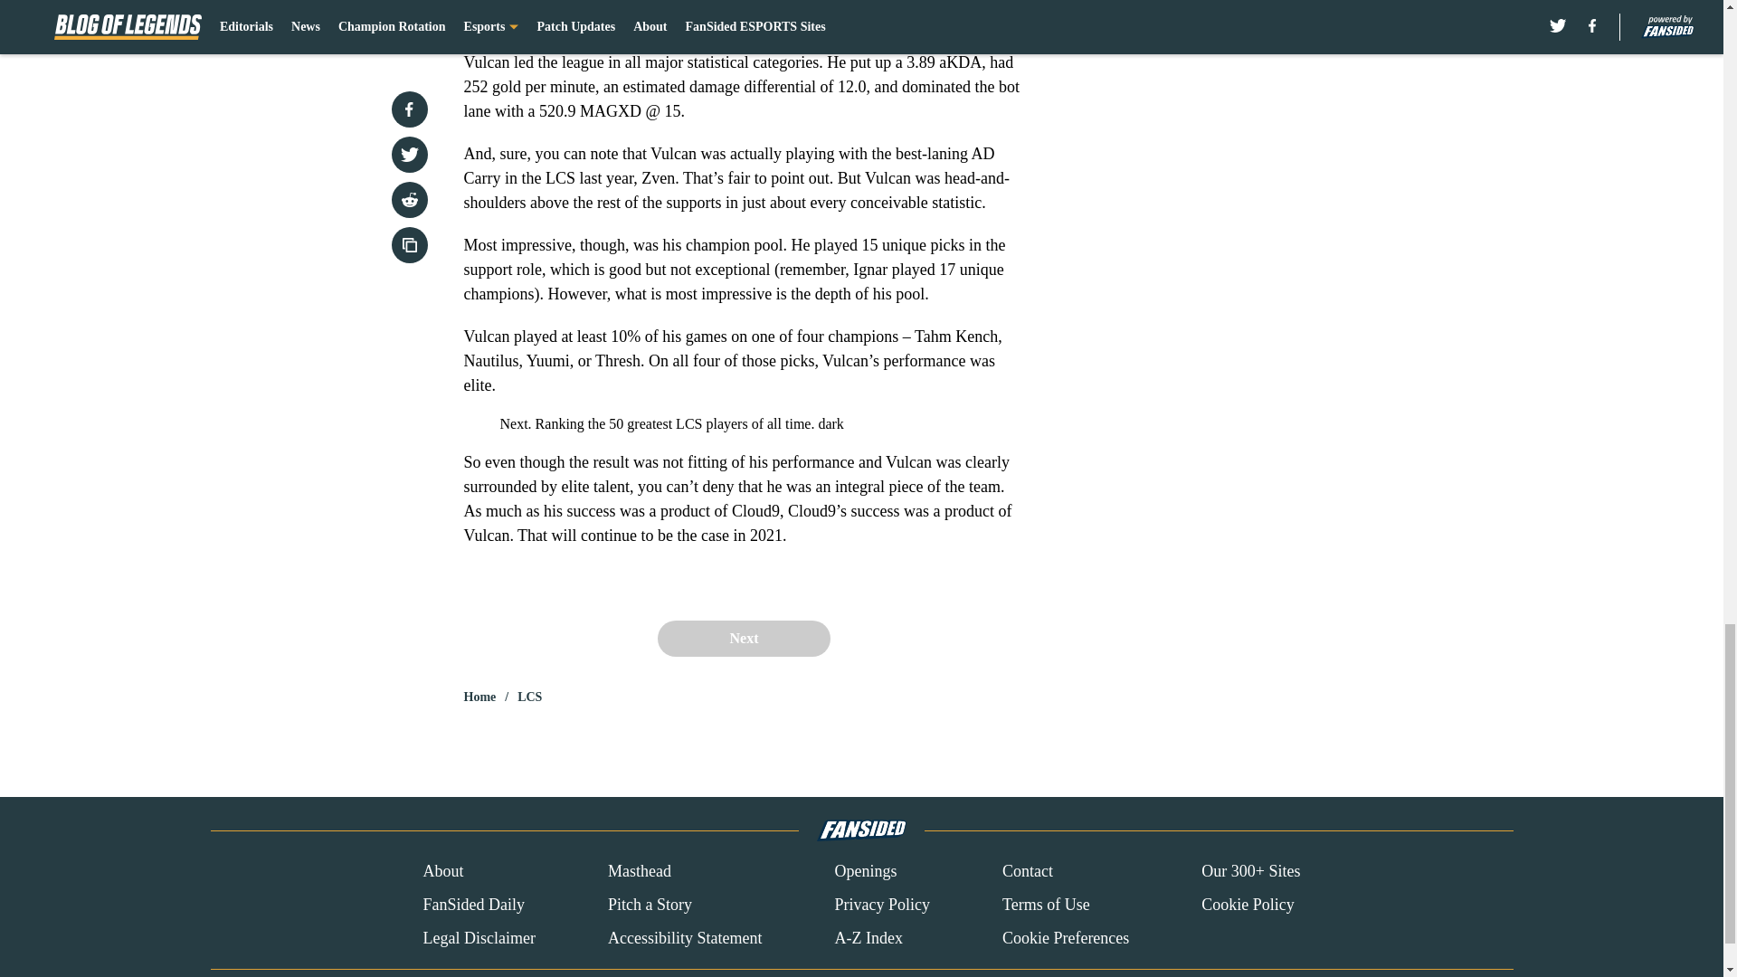  Describe the element at coordinates (639, 872) in the screenshot. I see `Masthead` at that location.